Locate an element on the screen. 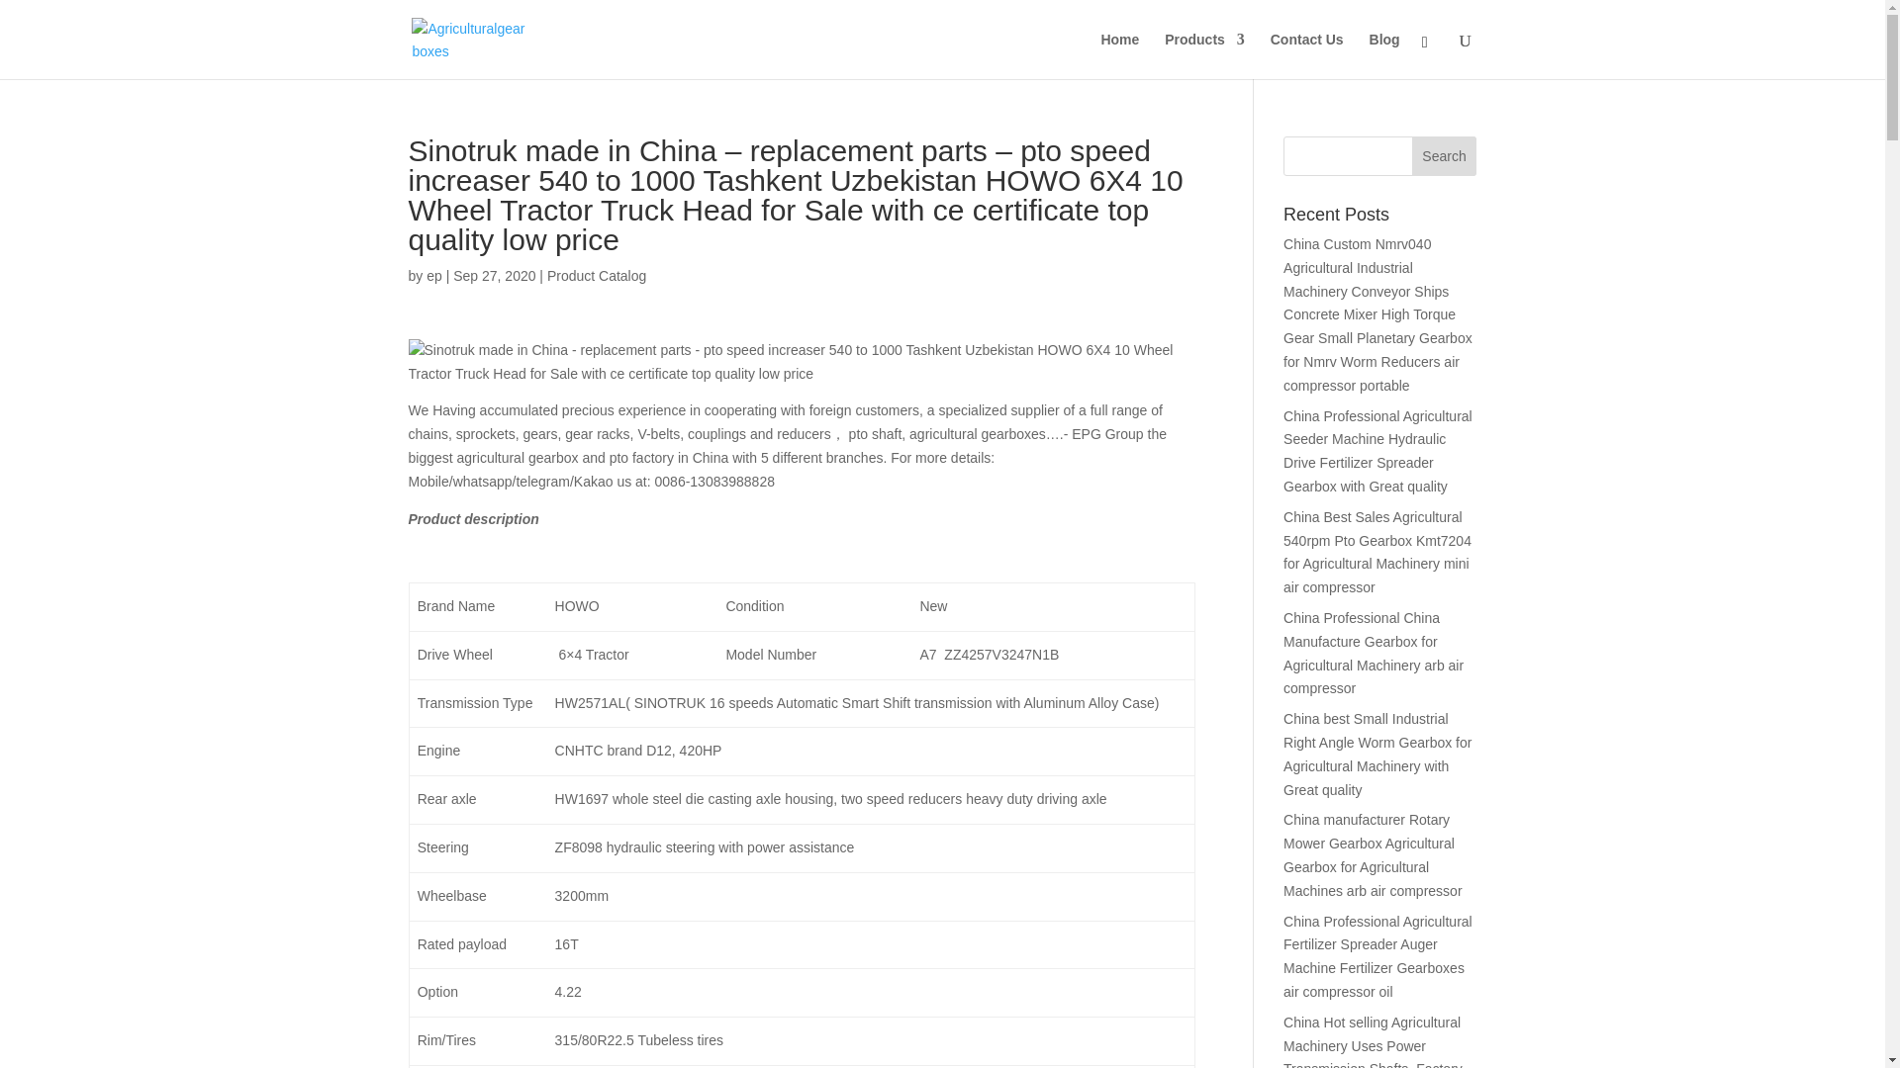 This screenshot has height=1068, width=1900. Contact Us is located at coordinates (1306, 55).